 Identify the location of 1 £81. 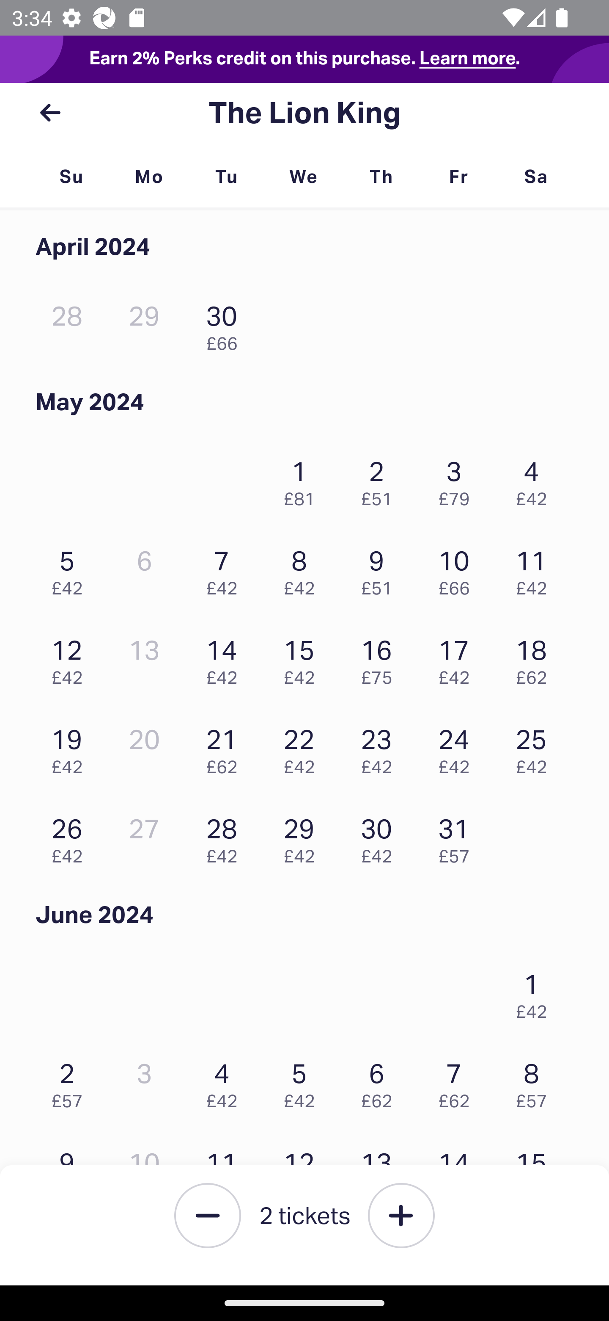
(304, 479).